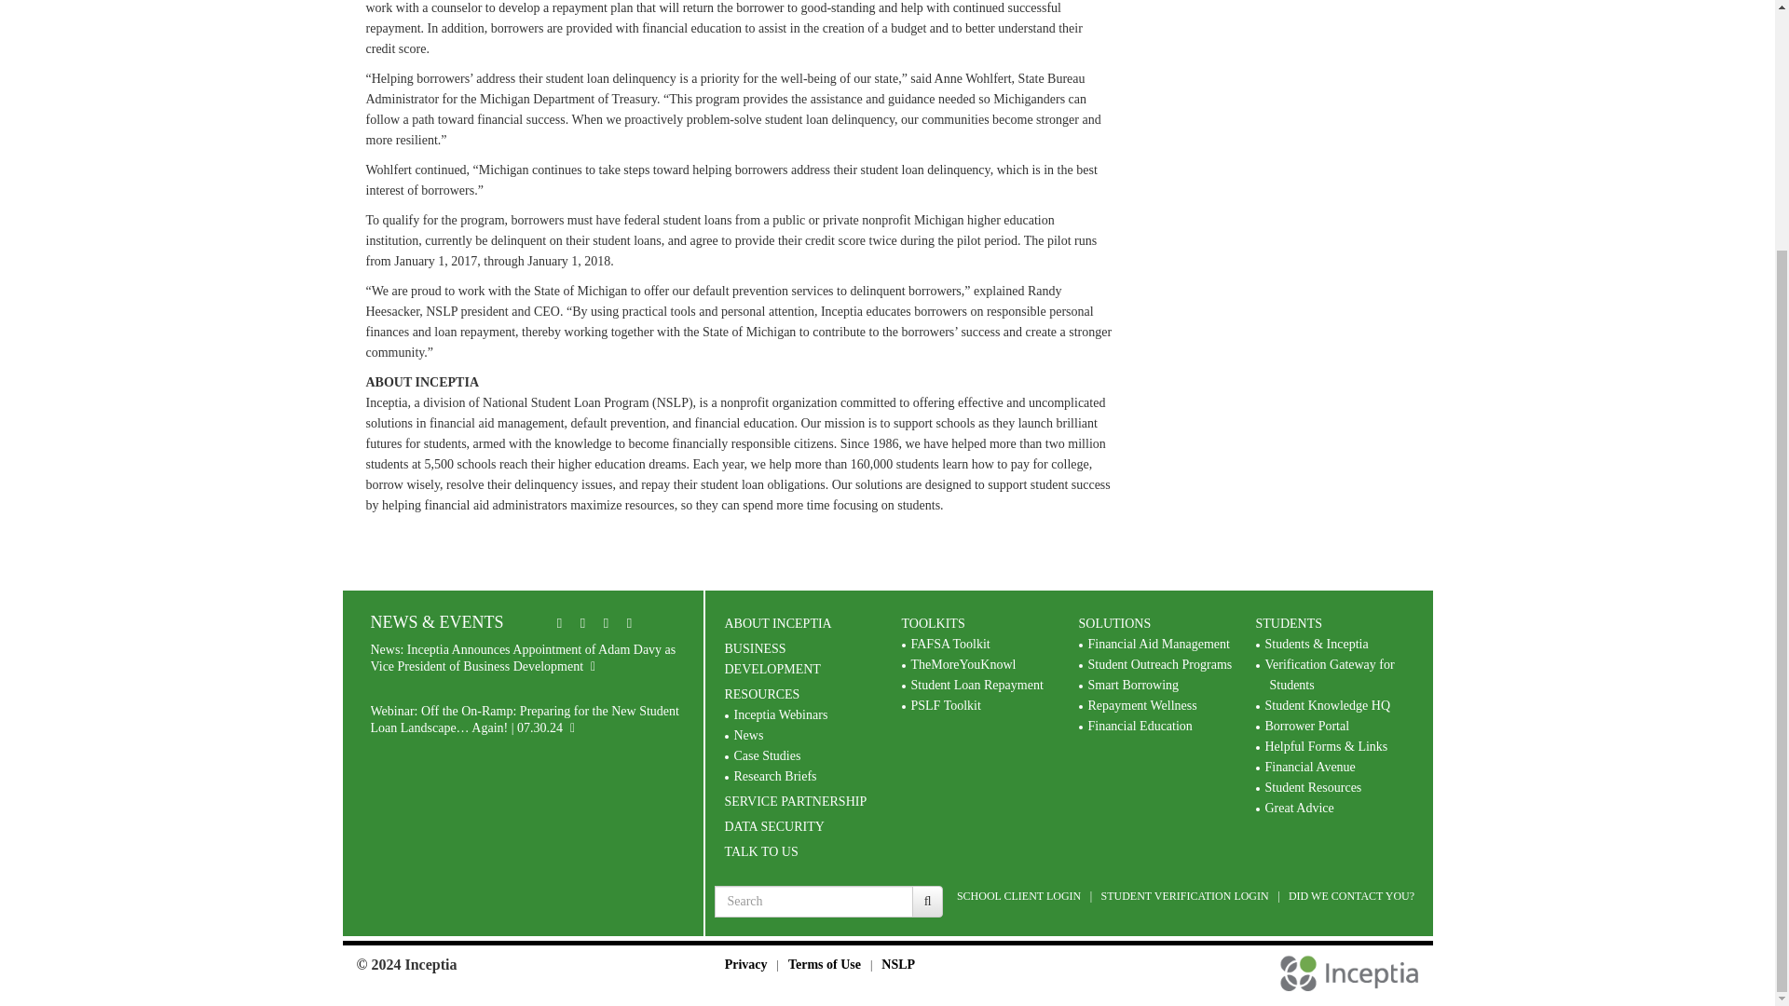 The image size is (1789, 1006). Describe the element at coordinates (559, 622) in the screenshot. I see `linkedin` at that location.